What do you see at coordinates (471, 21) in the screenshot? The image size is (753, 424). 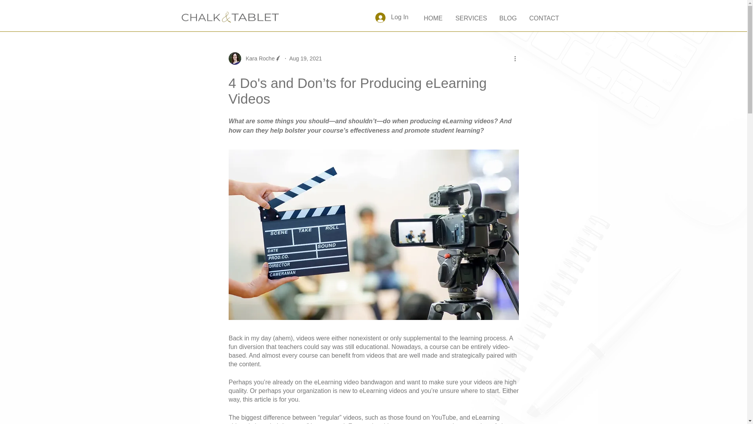 I see `SERVICES` at bounding box center [471, 21].